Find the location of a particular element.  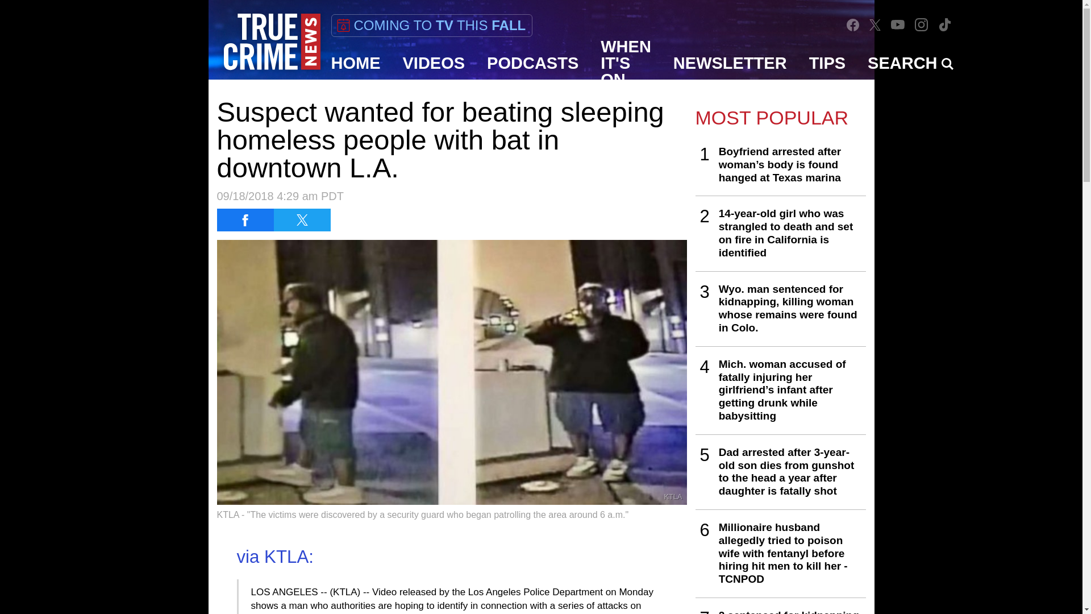

Twitter is located at coordinates (875, 24).